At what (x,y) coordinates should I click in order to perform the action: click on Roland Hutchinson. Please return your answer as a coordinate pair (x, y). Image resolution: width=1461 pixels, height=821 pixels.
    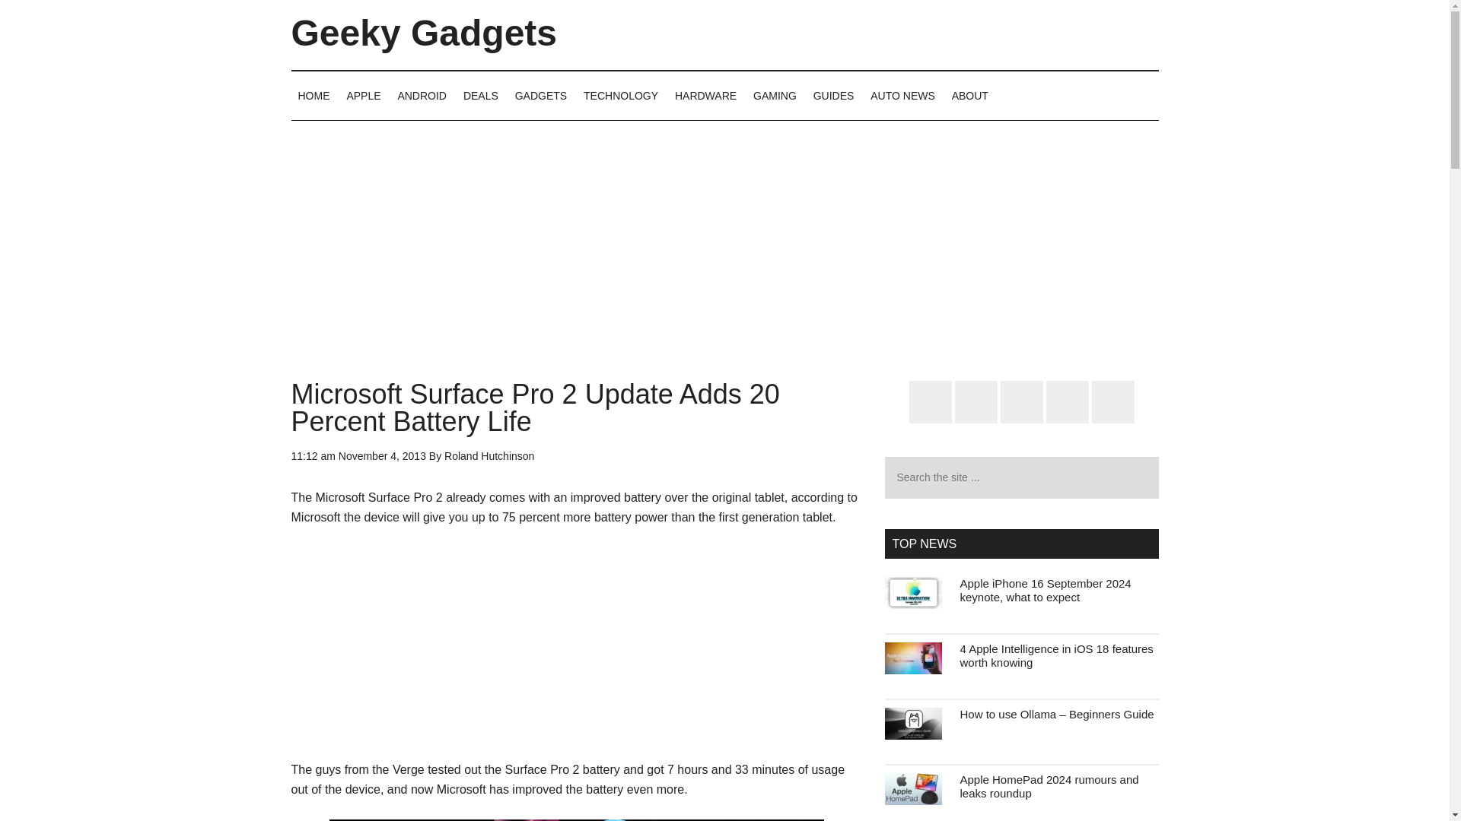
    Looking at the image, I should click on (489, 456).